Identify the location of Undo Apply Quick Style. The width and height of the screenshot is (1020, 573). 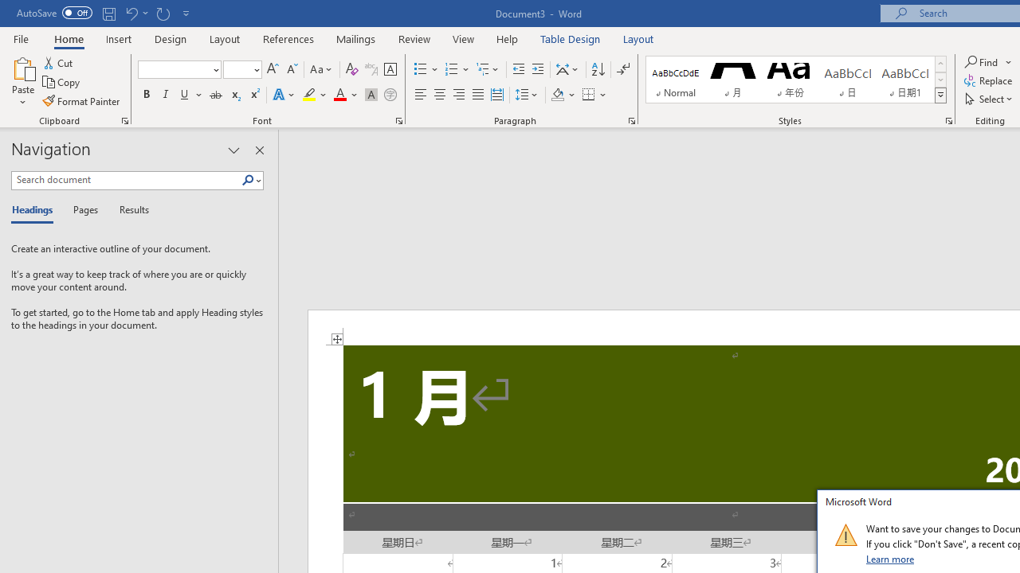
(131, 13).